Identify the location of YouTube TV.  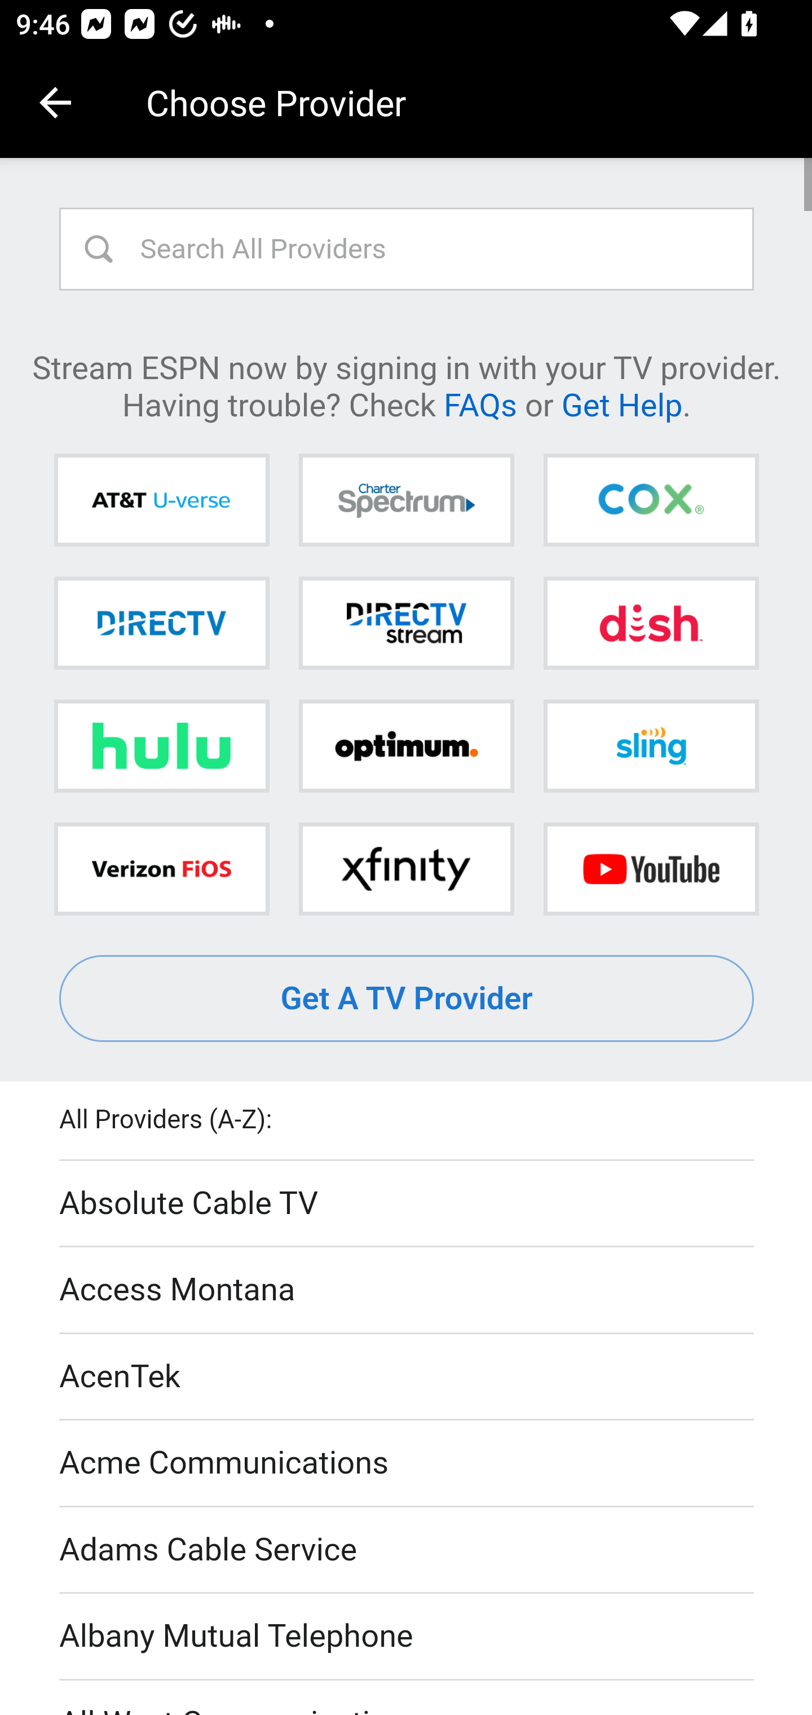
(651, 869).